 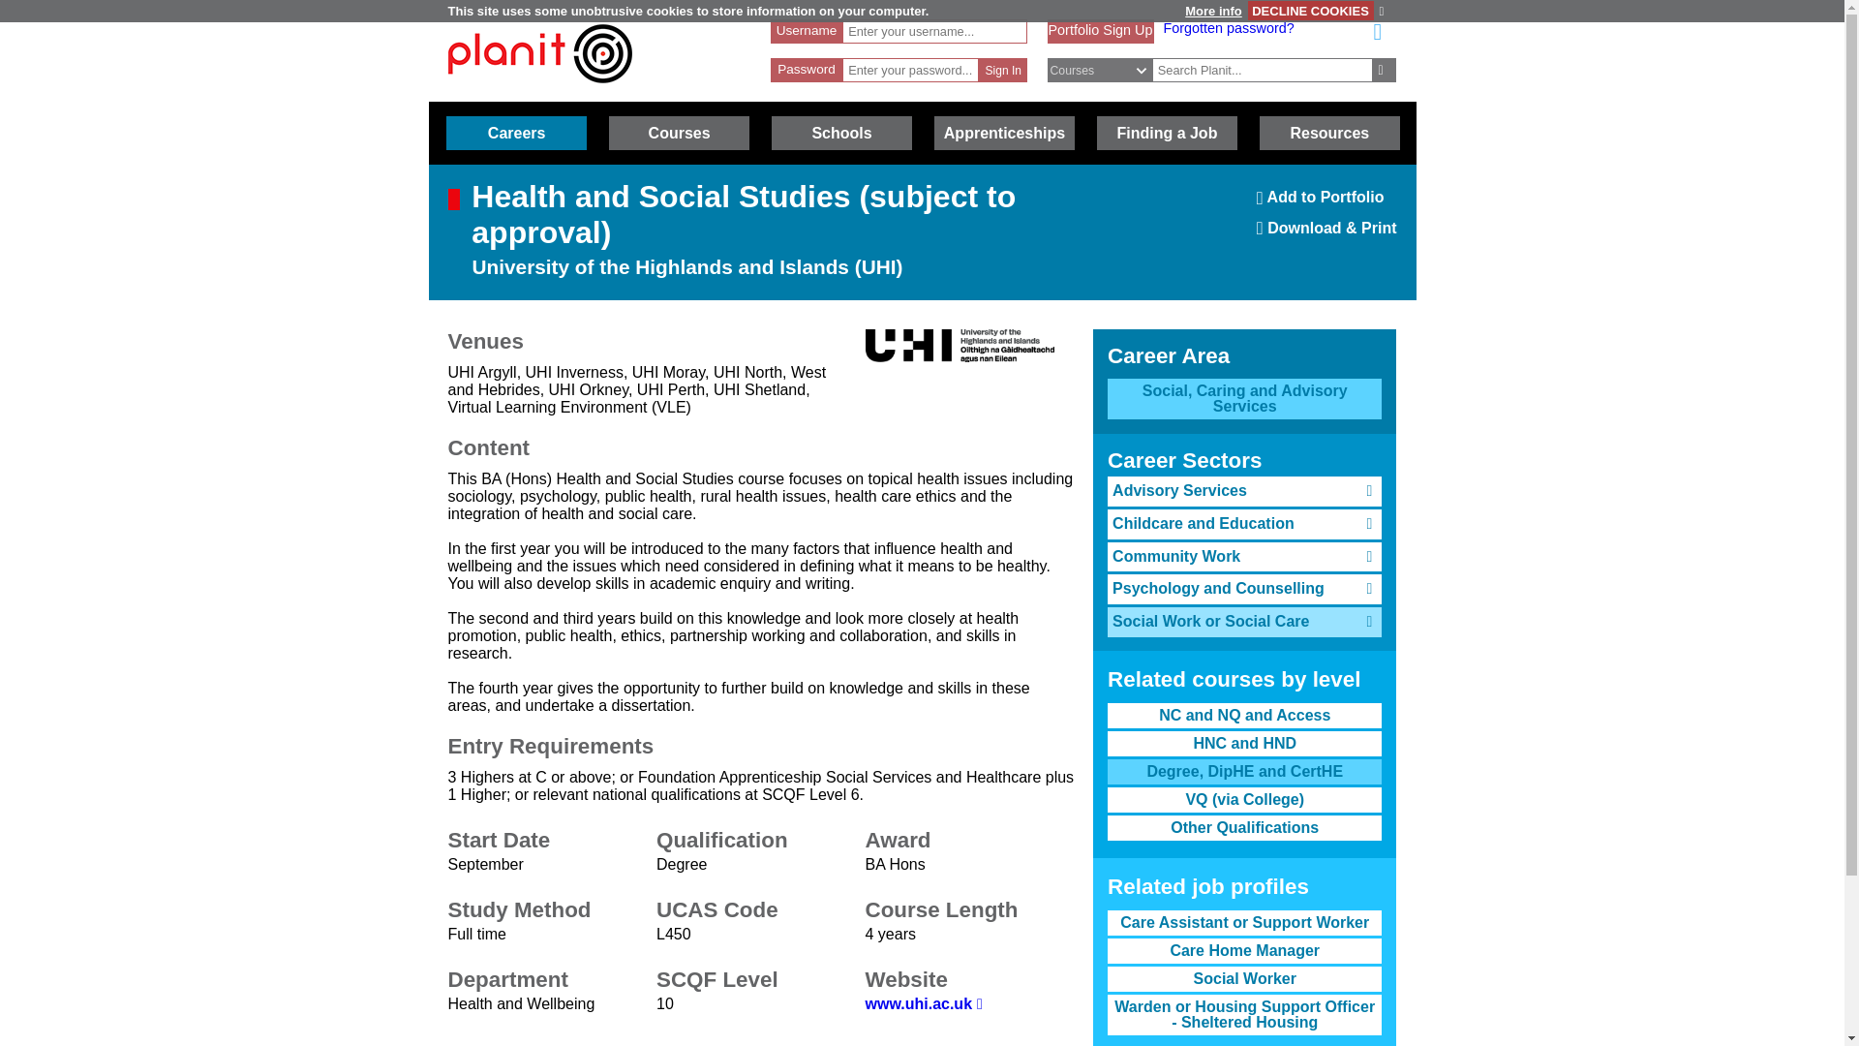 I want to click on Enter text to search Planit, so click(x=1385, y=70).